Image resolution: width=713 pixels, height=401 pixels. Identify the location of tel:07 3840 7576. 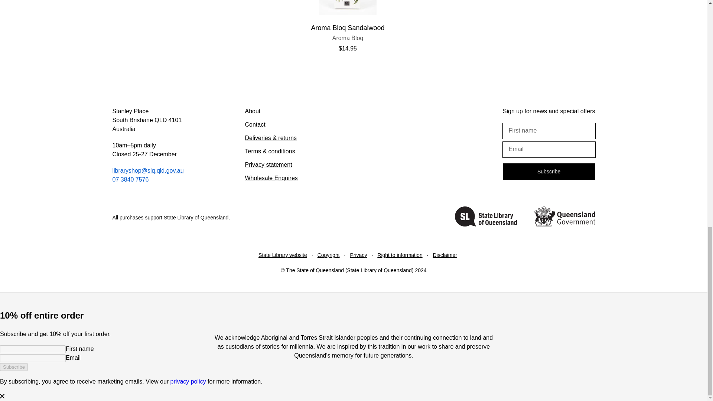
(486, 218).